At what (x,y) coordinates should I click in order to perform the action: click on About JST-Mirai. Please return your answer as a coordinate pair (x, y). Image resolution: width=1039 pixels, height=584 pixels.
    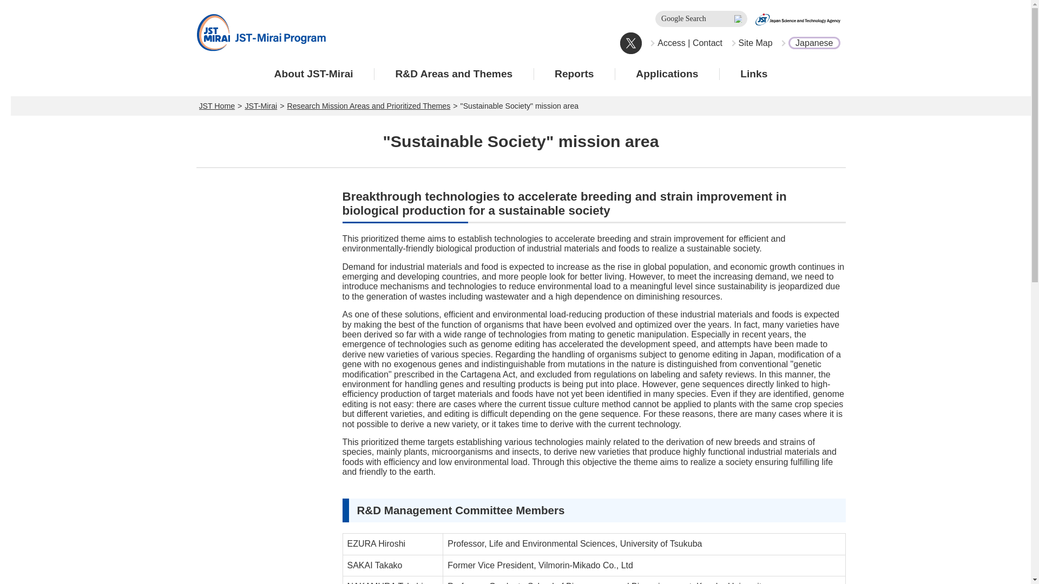
    Looking at the image, I should click on (314, 74).